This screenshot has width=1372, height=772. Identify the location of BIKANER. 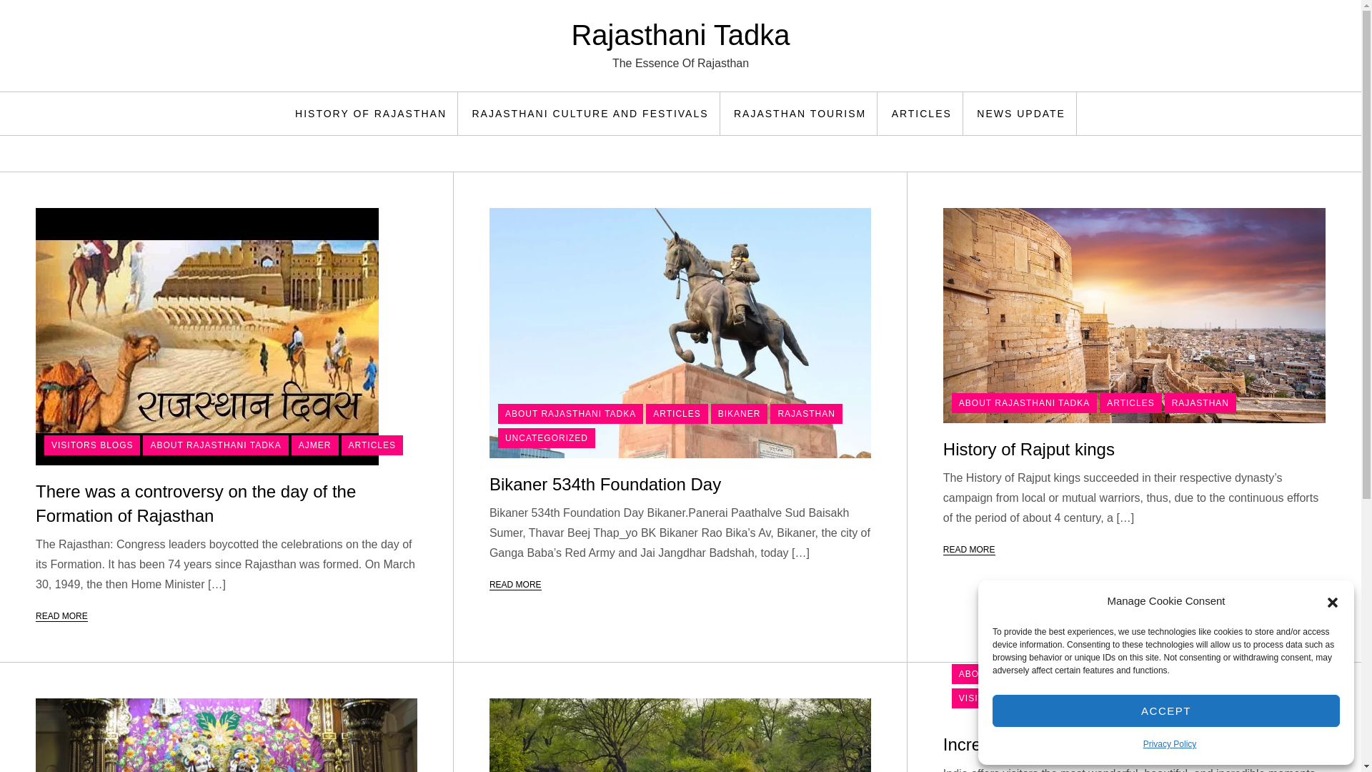
(739, 413).